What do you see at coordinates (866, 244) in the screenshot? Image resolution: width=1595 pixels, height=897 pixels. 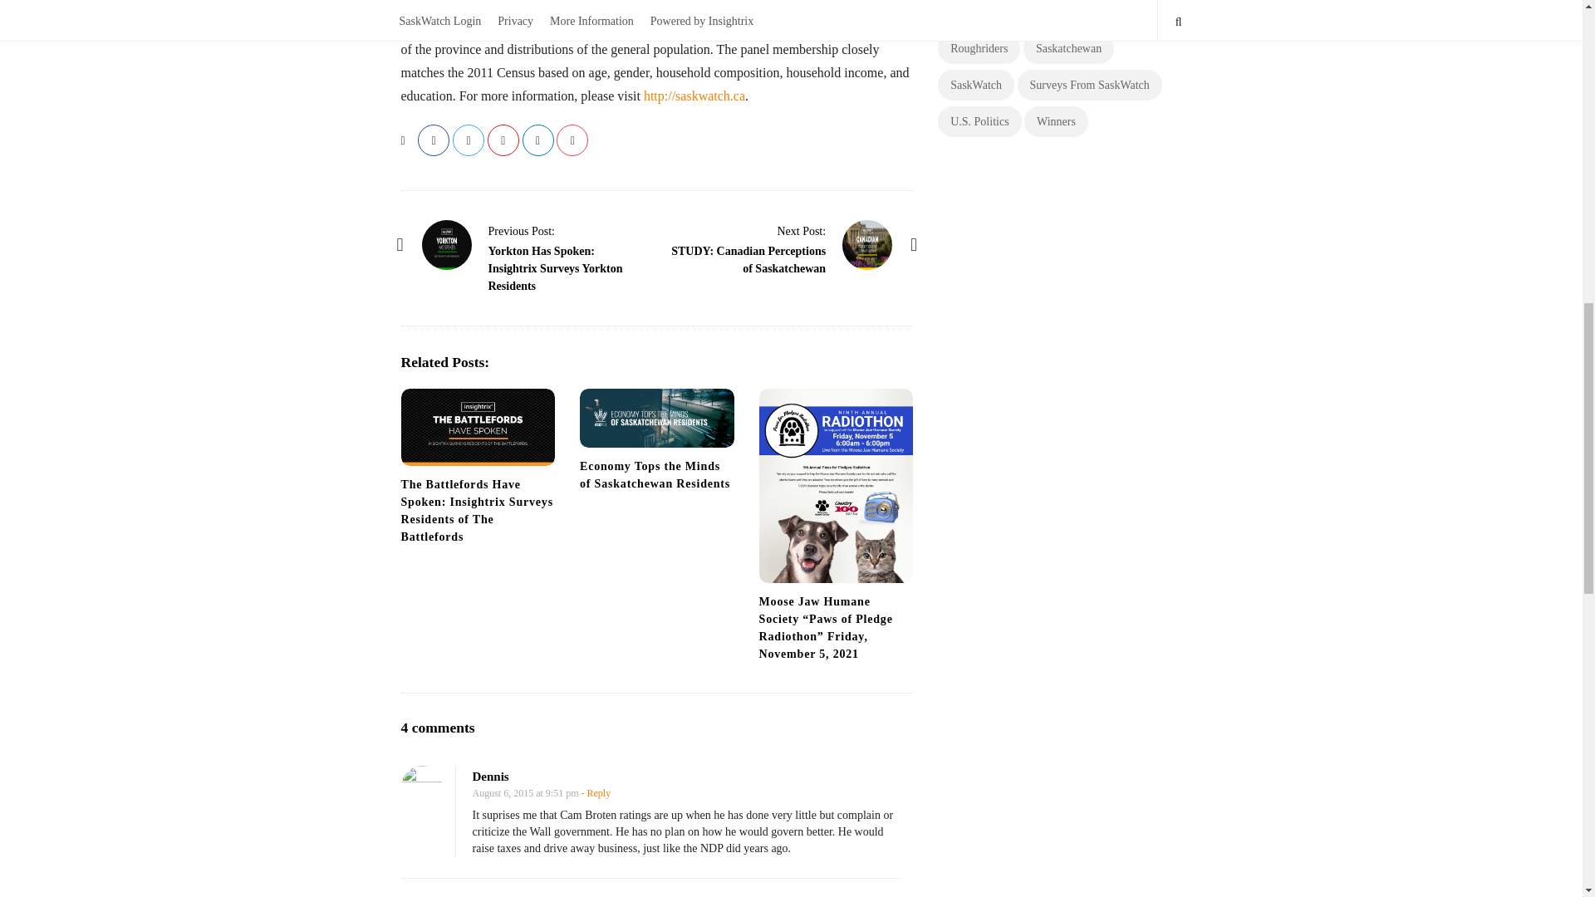 I see `STUDY: Canadian Perceptions of Saskatchewan` at bounding box center [866, 244].